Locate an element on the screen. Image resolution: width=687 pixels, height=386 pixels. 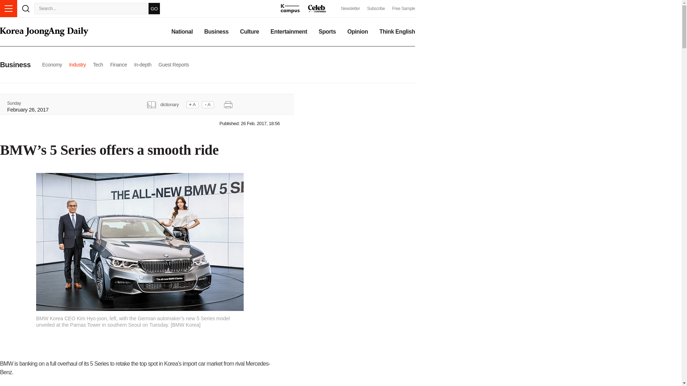
Subscribe is located at coordinates (376, 9).